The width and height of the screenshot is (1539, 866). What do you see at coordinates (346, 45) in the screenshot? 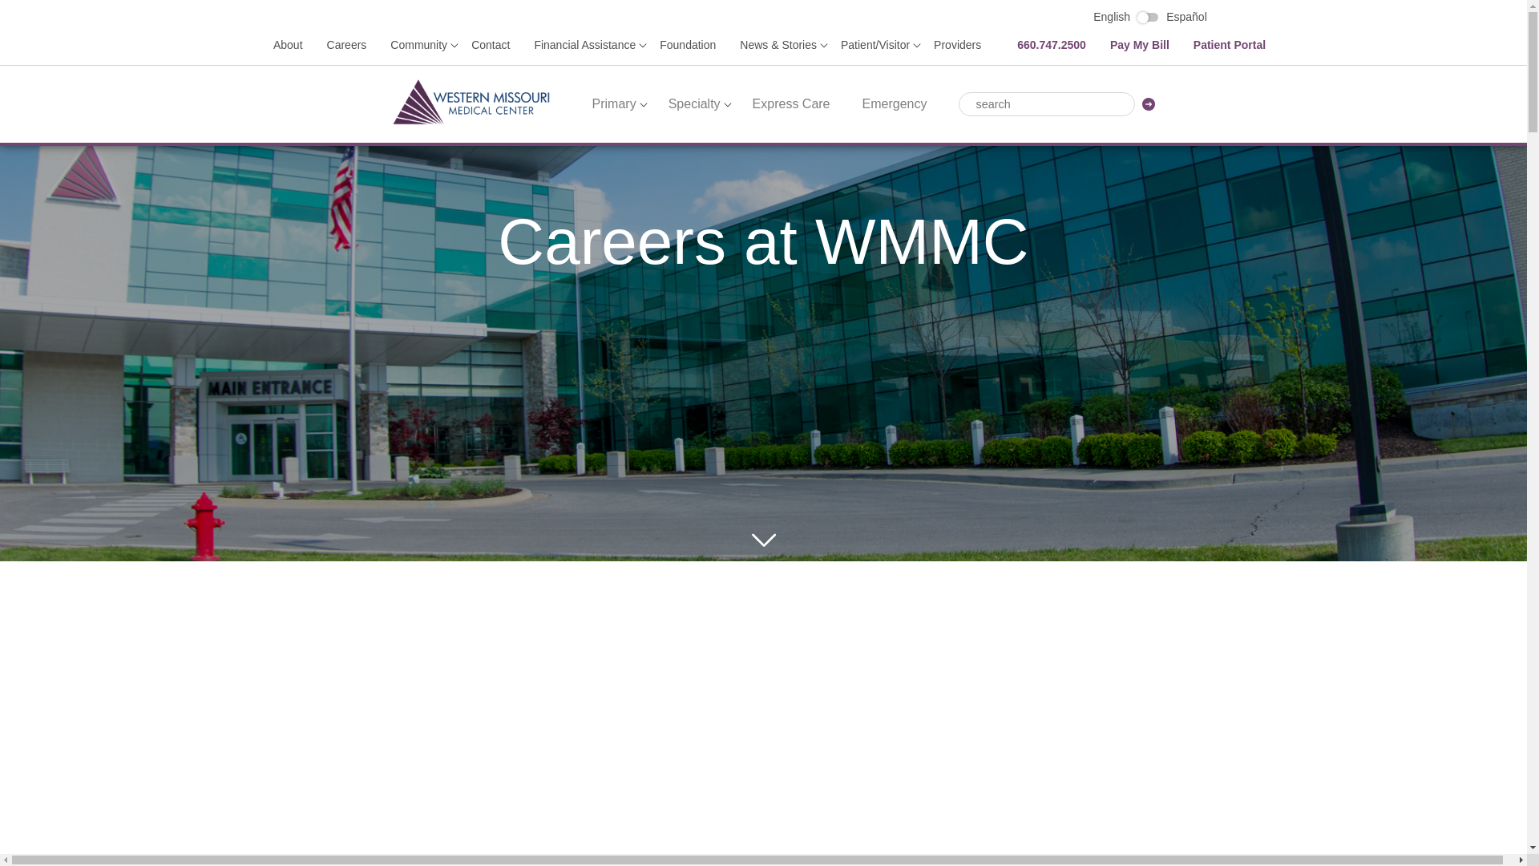
I see `Careers` at bounding box center [346, 45].